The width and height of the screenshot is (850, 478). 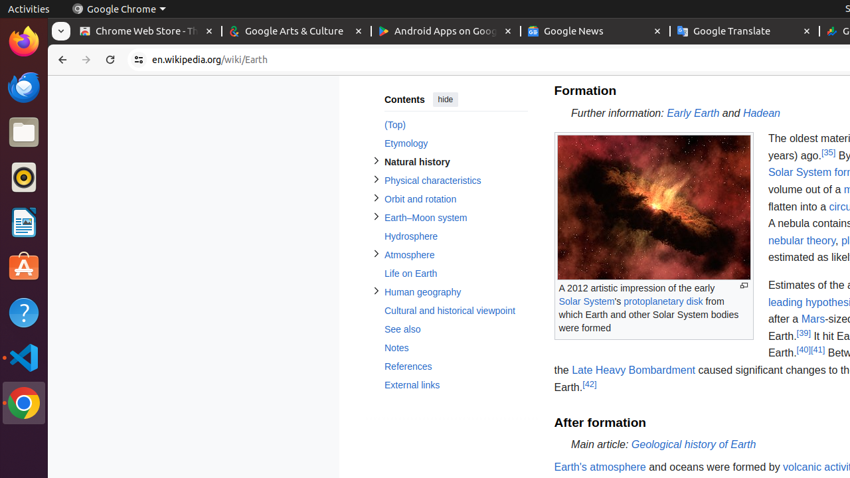 What do you see at coordinates (456, 385) in the screenshot?
I see `External links` at bounding box center [456, 385].